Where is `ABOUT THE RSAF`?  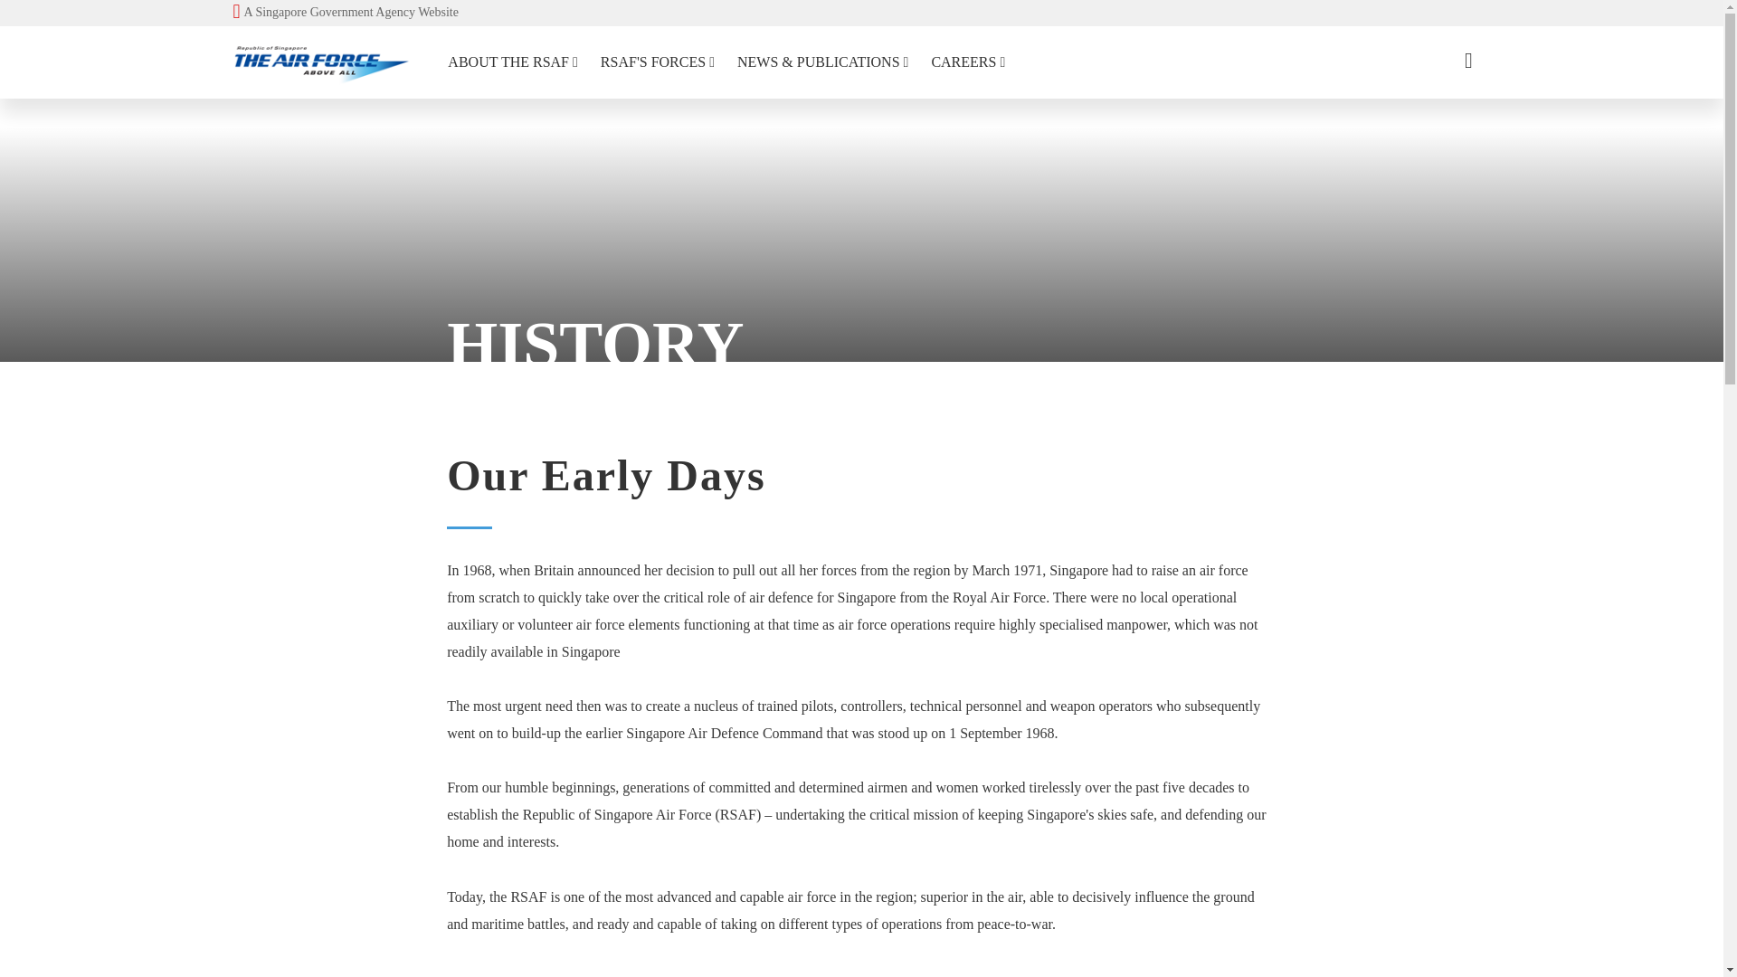
ABOUT THE RSAF is located at coordinates (658, 62).